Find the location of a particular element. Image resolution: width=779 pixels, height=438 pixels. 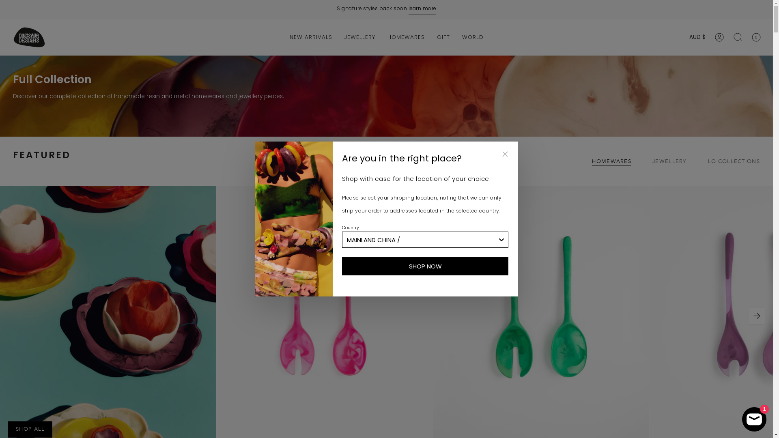

AUD $ is located at coordinates (697, 37).